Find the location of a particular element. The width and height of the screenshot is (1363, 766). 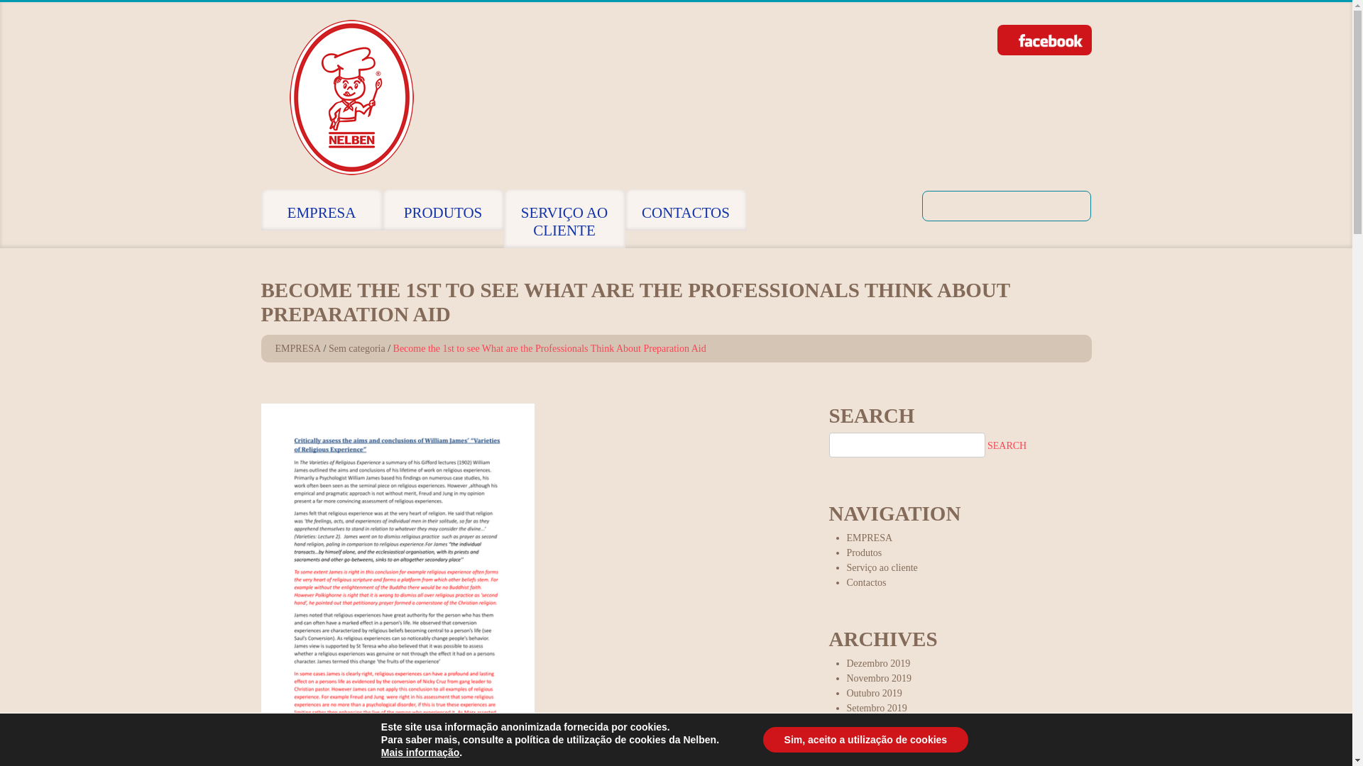

facebook is located at coordinates (1050, 40).